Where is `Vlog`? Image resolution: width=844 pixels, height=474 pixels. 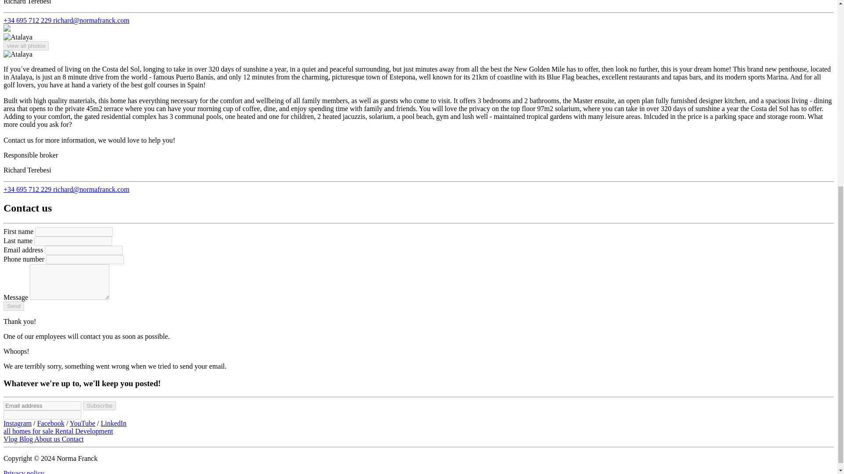
Vlog is located at coordinates (11, 439).